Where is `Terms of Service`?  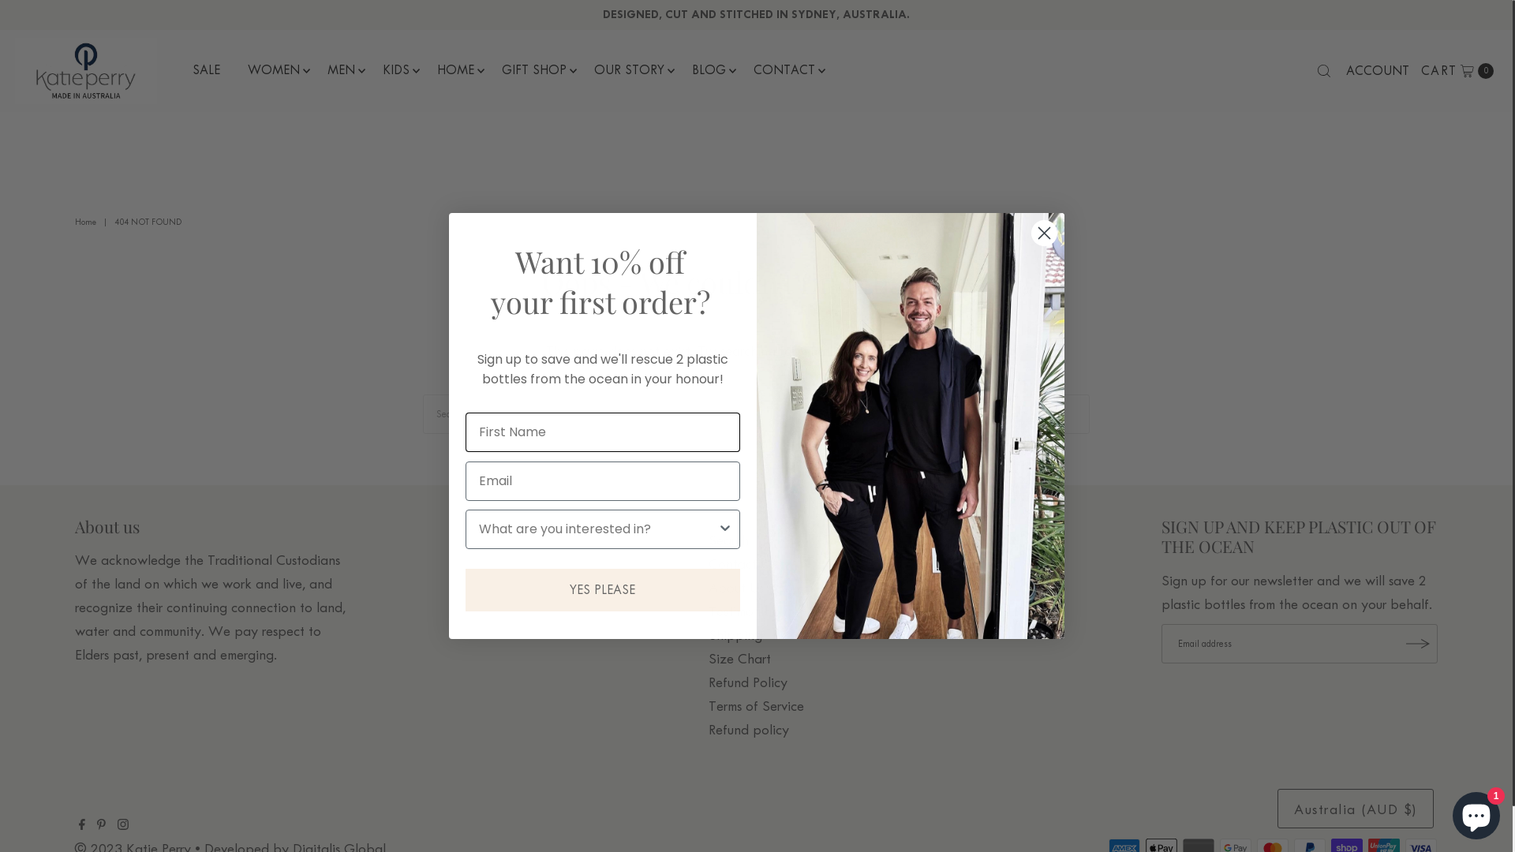
Terms of Service is located at coordinates (756, 706).